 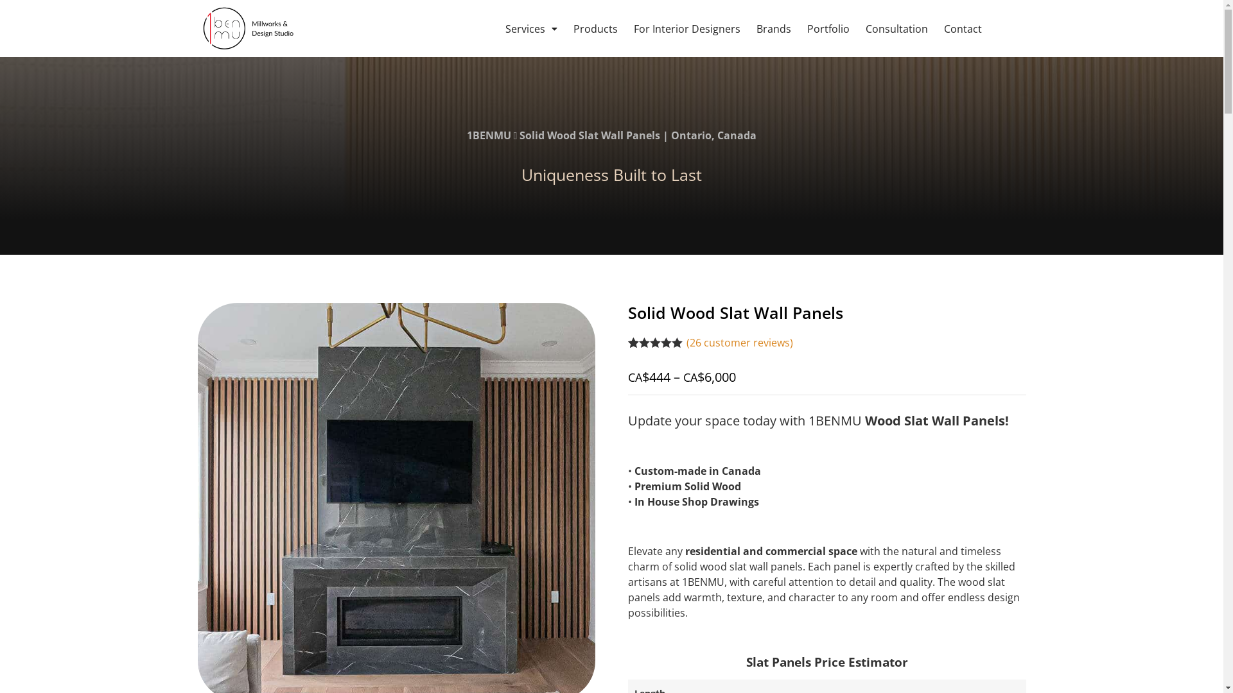 I want to click on For Interior Designers, so click(x=687, y=28).